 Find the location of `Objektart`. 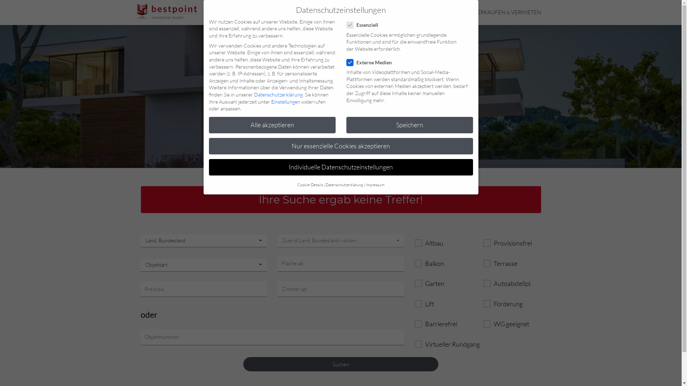

Objektart is located at coordinates (203, 265).